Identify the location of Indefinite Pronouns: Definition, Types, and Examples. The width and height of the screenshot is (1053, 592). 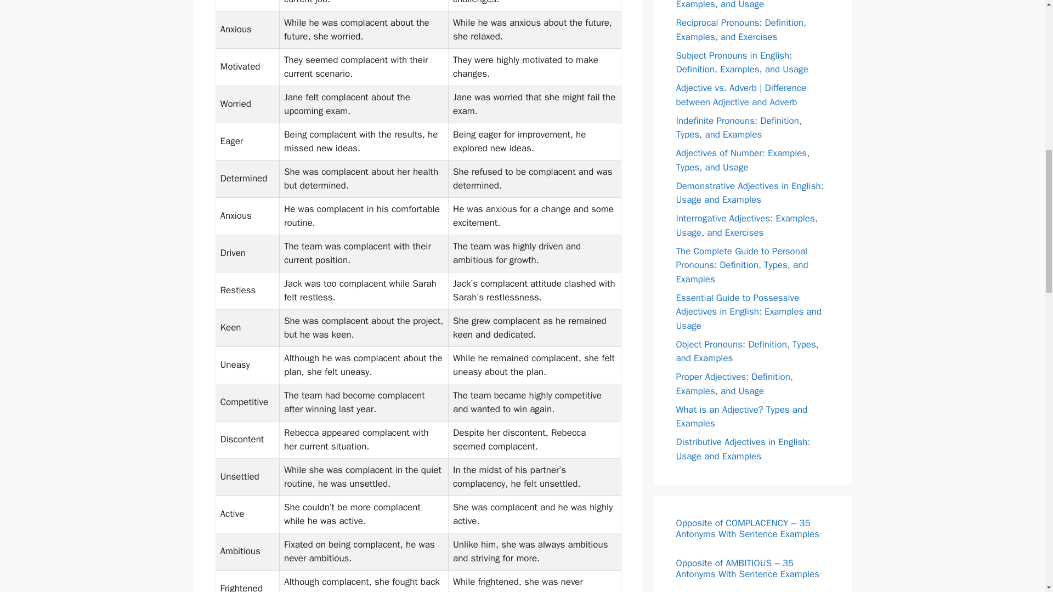
(738, 128).